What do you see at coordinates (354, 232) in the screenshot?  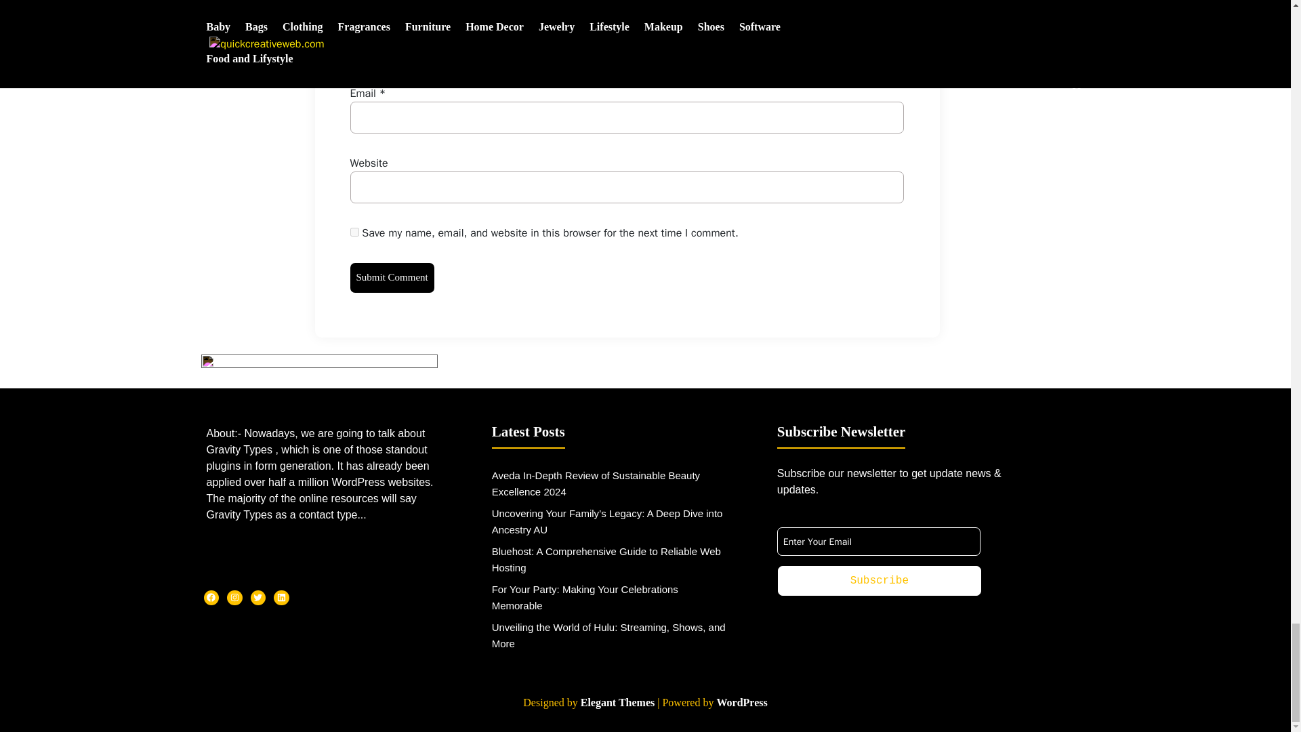 I see `yes` at bounding box center [354, 232].